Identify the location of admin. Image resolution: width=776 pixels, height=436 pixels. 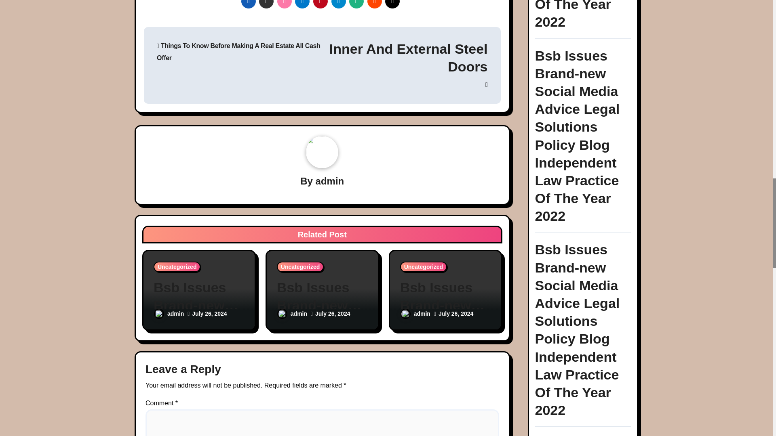
(330, 181).